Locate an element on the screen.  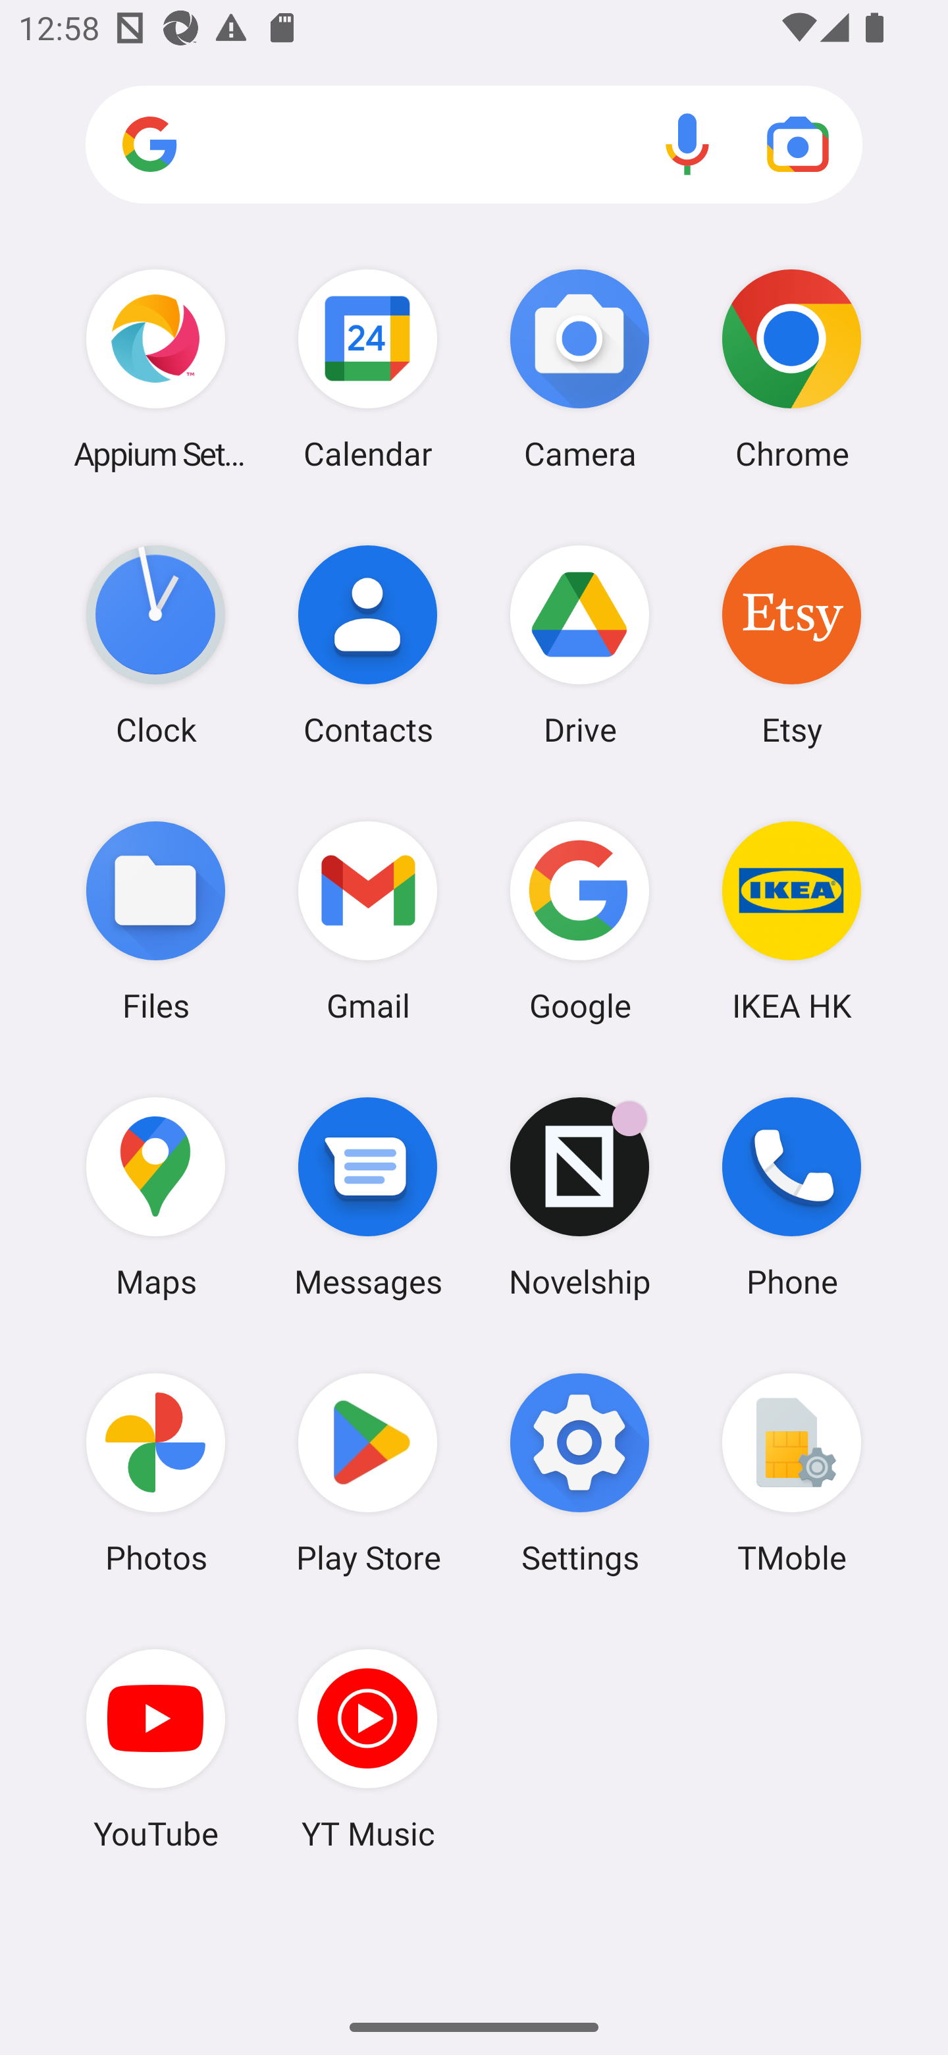
TMoble is located at coordinates (791, 1473).